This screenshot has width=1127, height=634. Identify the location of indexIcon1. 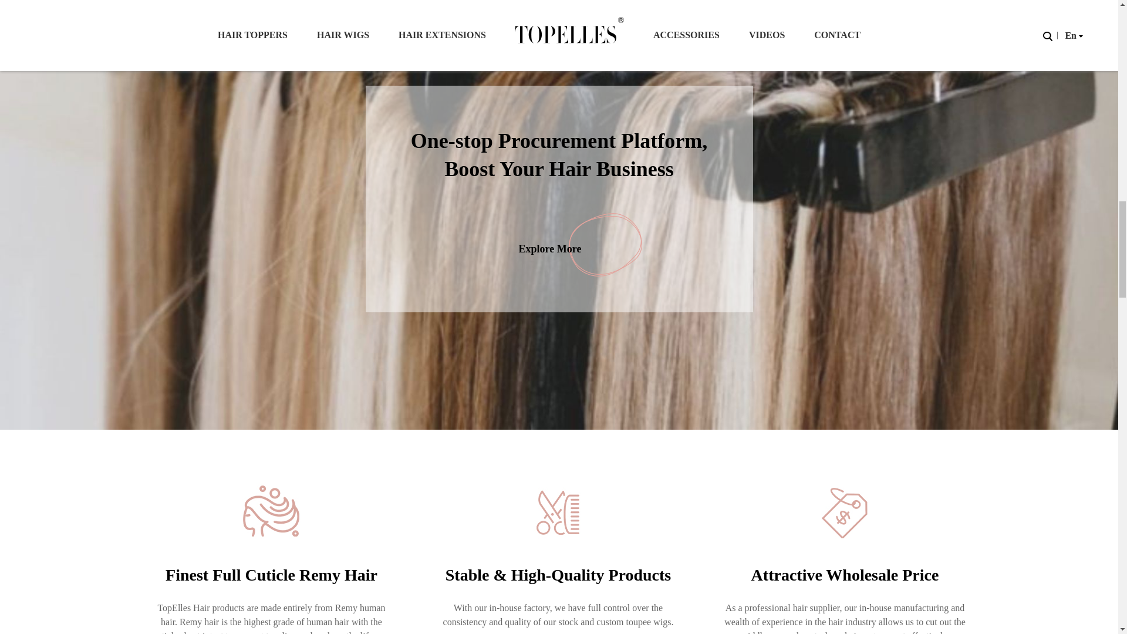
(271, 512).